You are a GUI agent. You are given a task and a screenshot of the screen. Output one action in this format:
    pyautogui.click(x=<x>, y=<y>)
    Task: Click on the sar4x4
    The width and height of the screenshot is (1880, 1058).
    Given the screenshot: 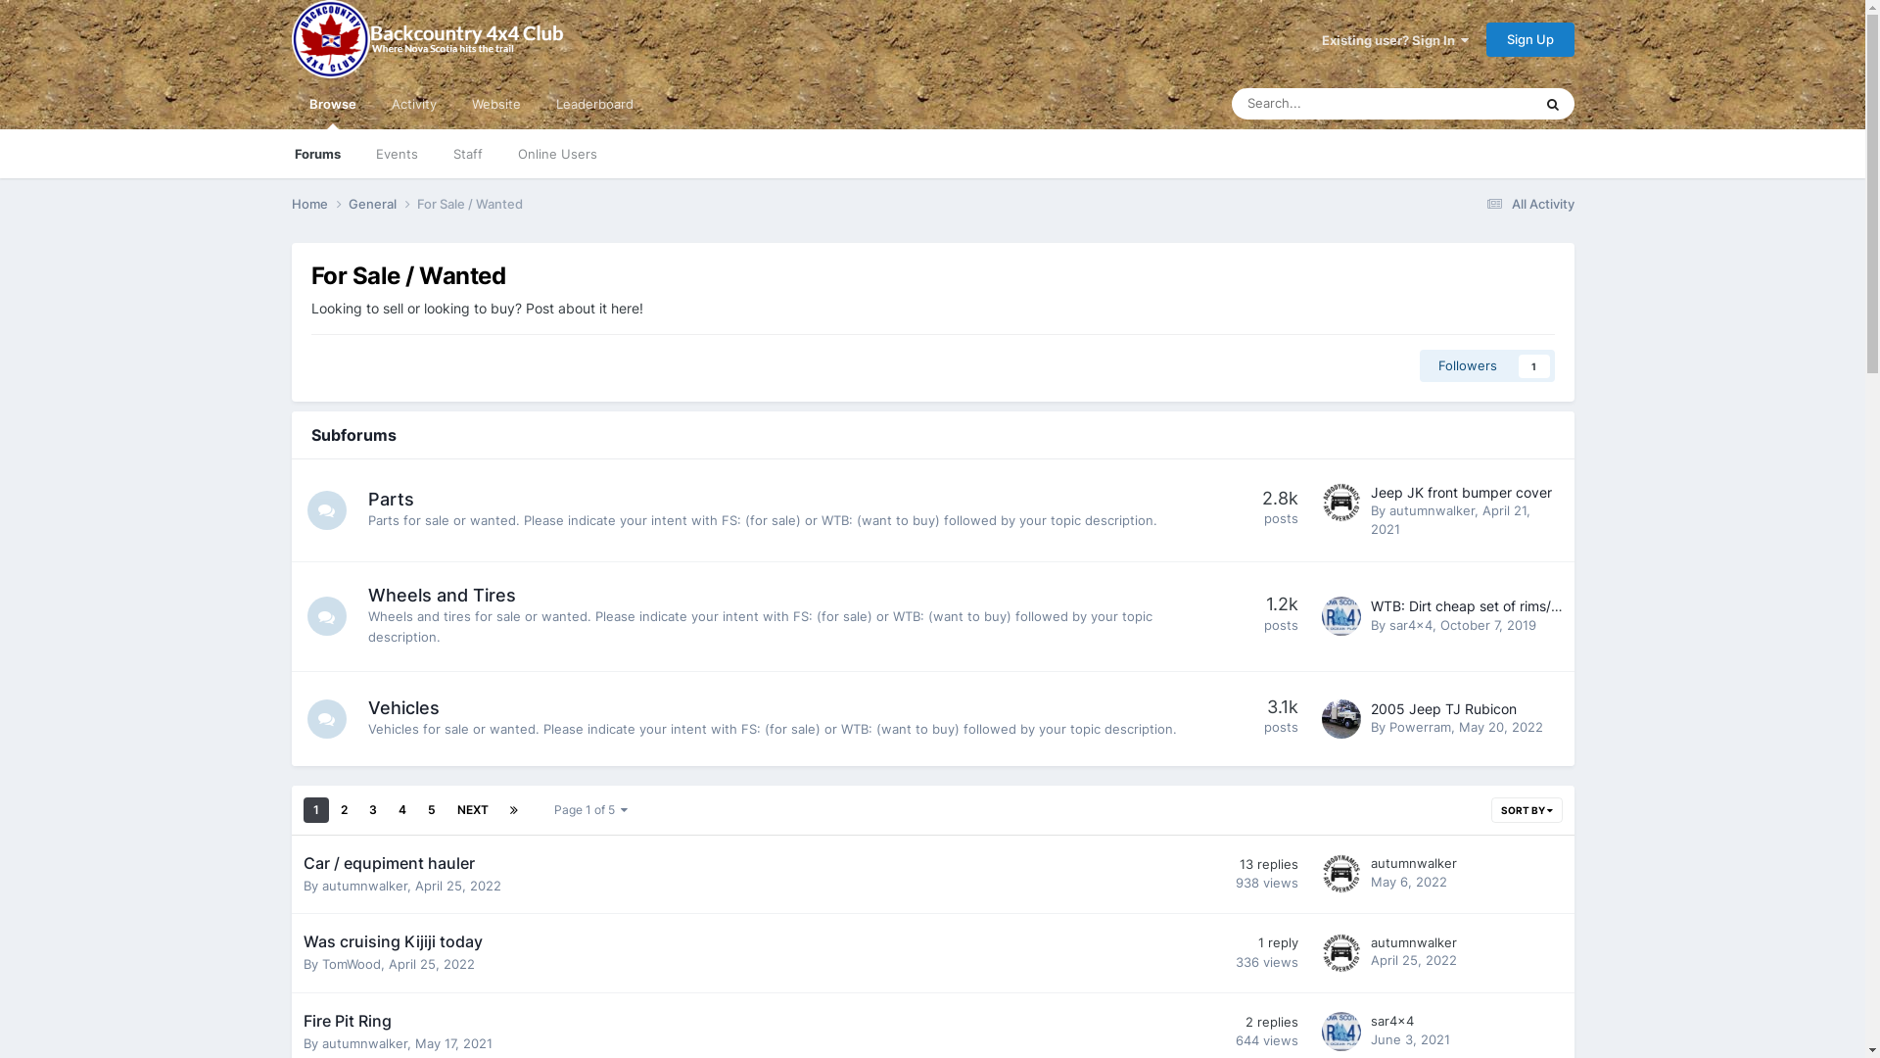 What is the action you would take?
    pyautogui.click(x=1392, y=1021)
    